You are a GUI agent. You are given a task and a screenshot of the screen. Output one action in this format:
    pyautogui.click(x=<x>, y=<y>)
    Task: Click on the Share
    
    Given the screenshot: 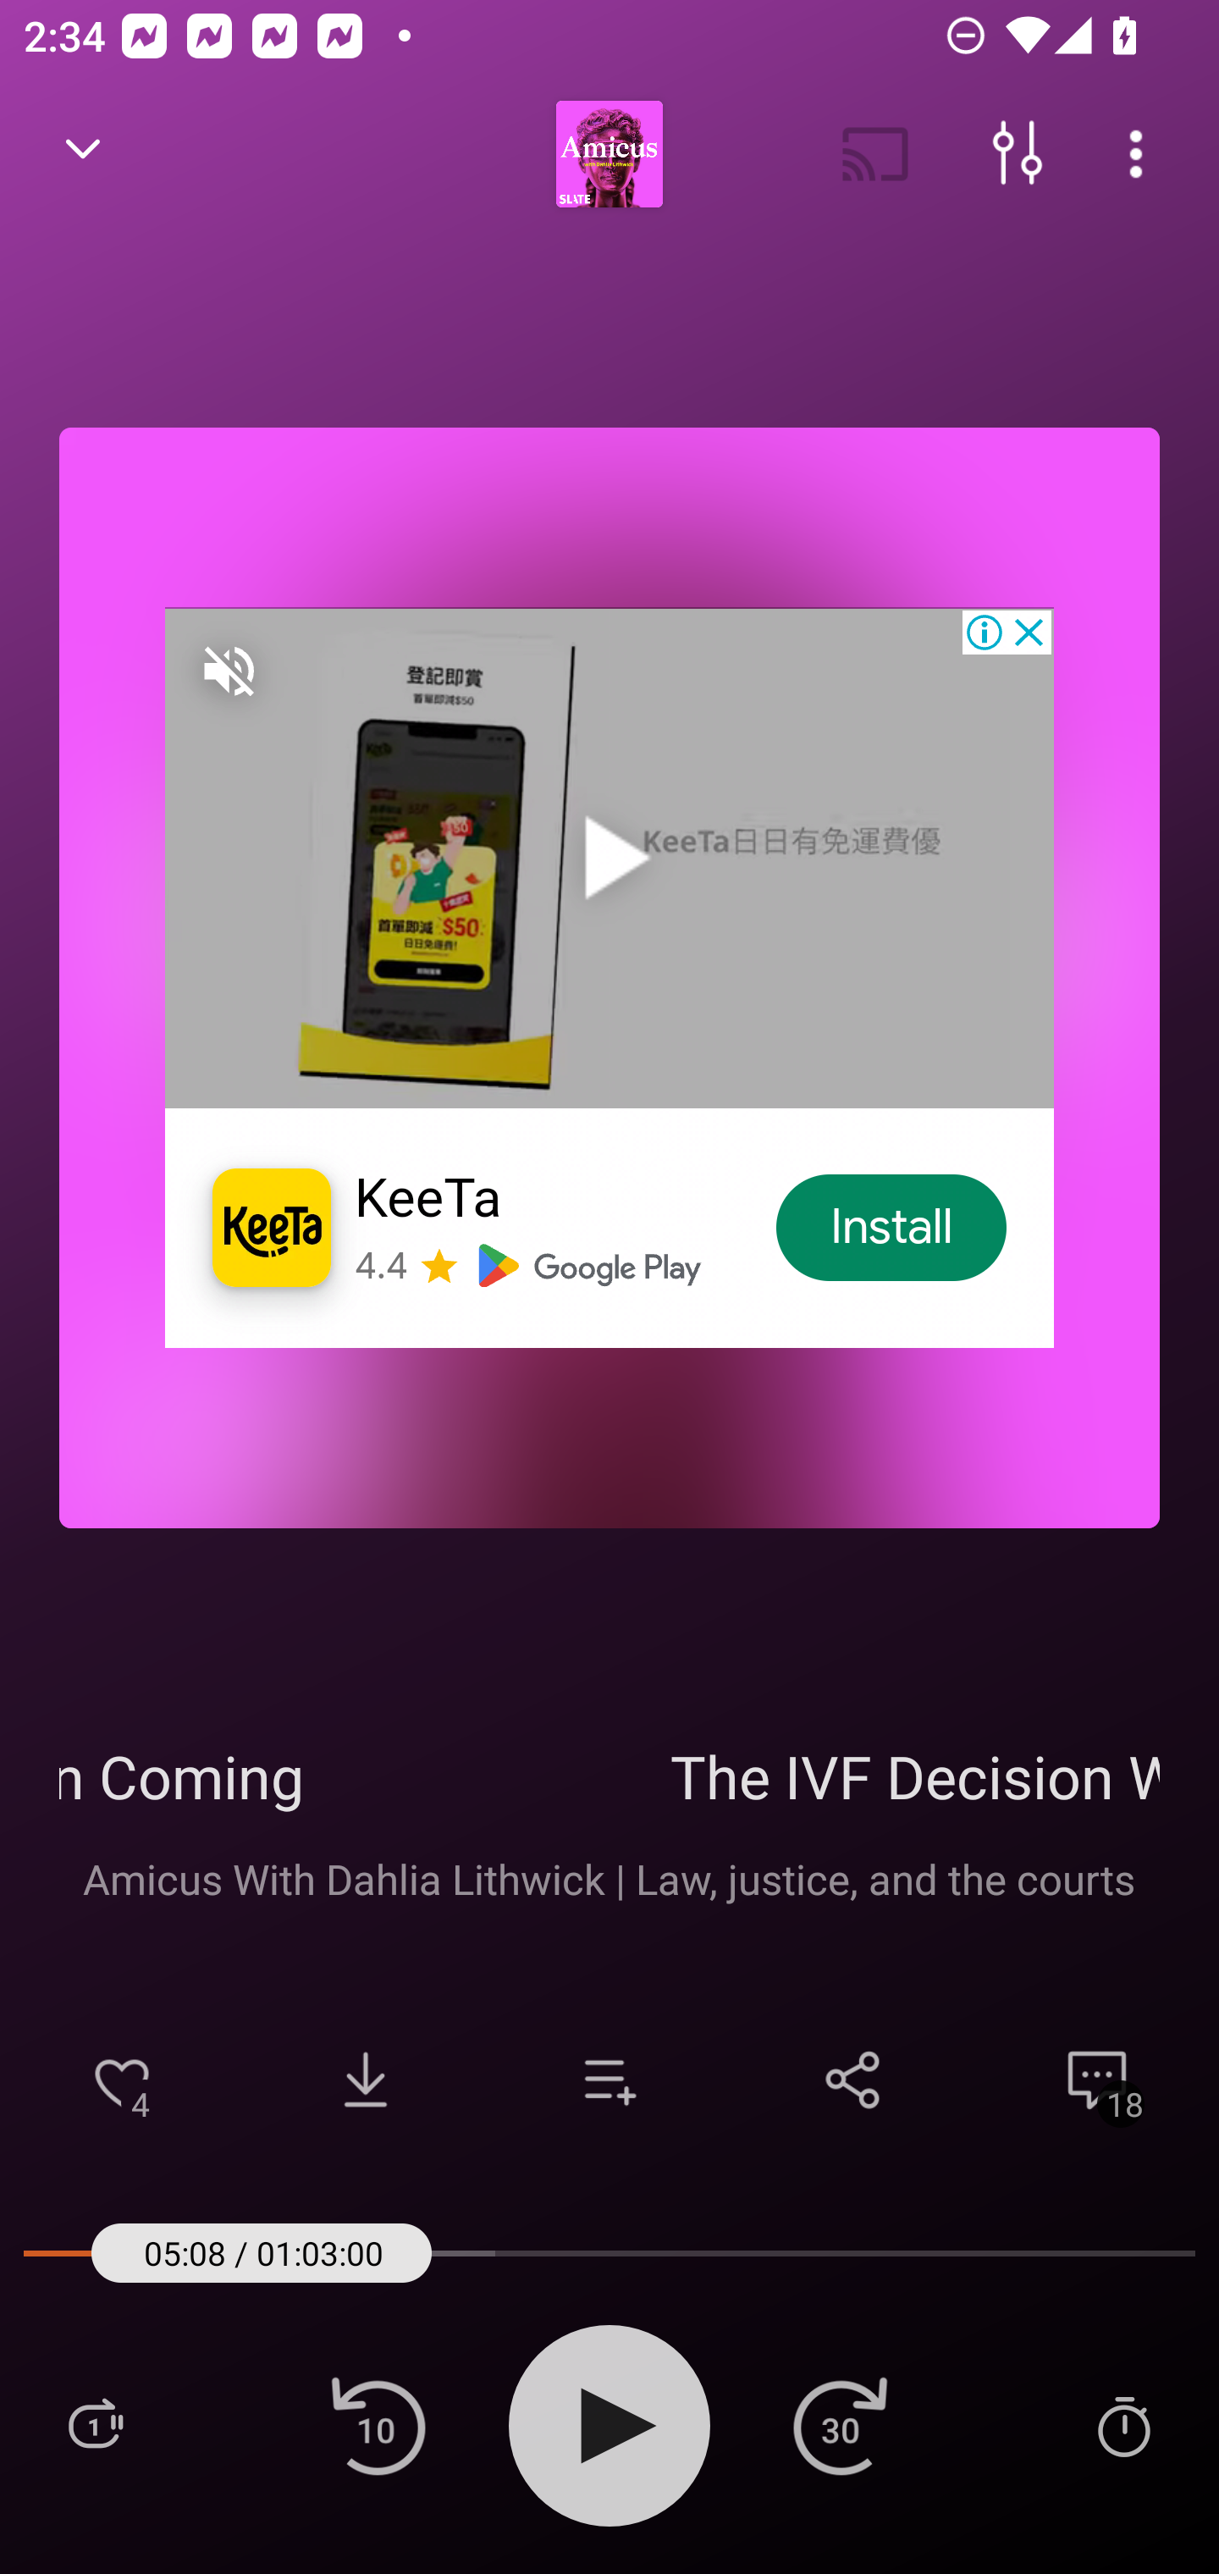 What is the action you would take?
    pyautogui.click(x=853, y=2080)
    